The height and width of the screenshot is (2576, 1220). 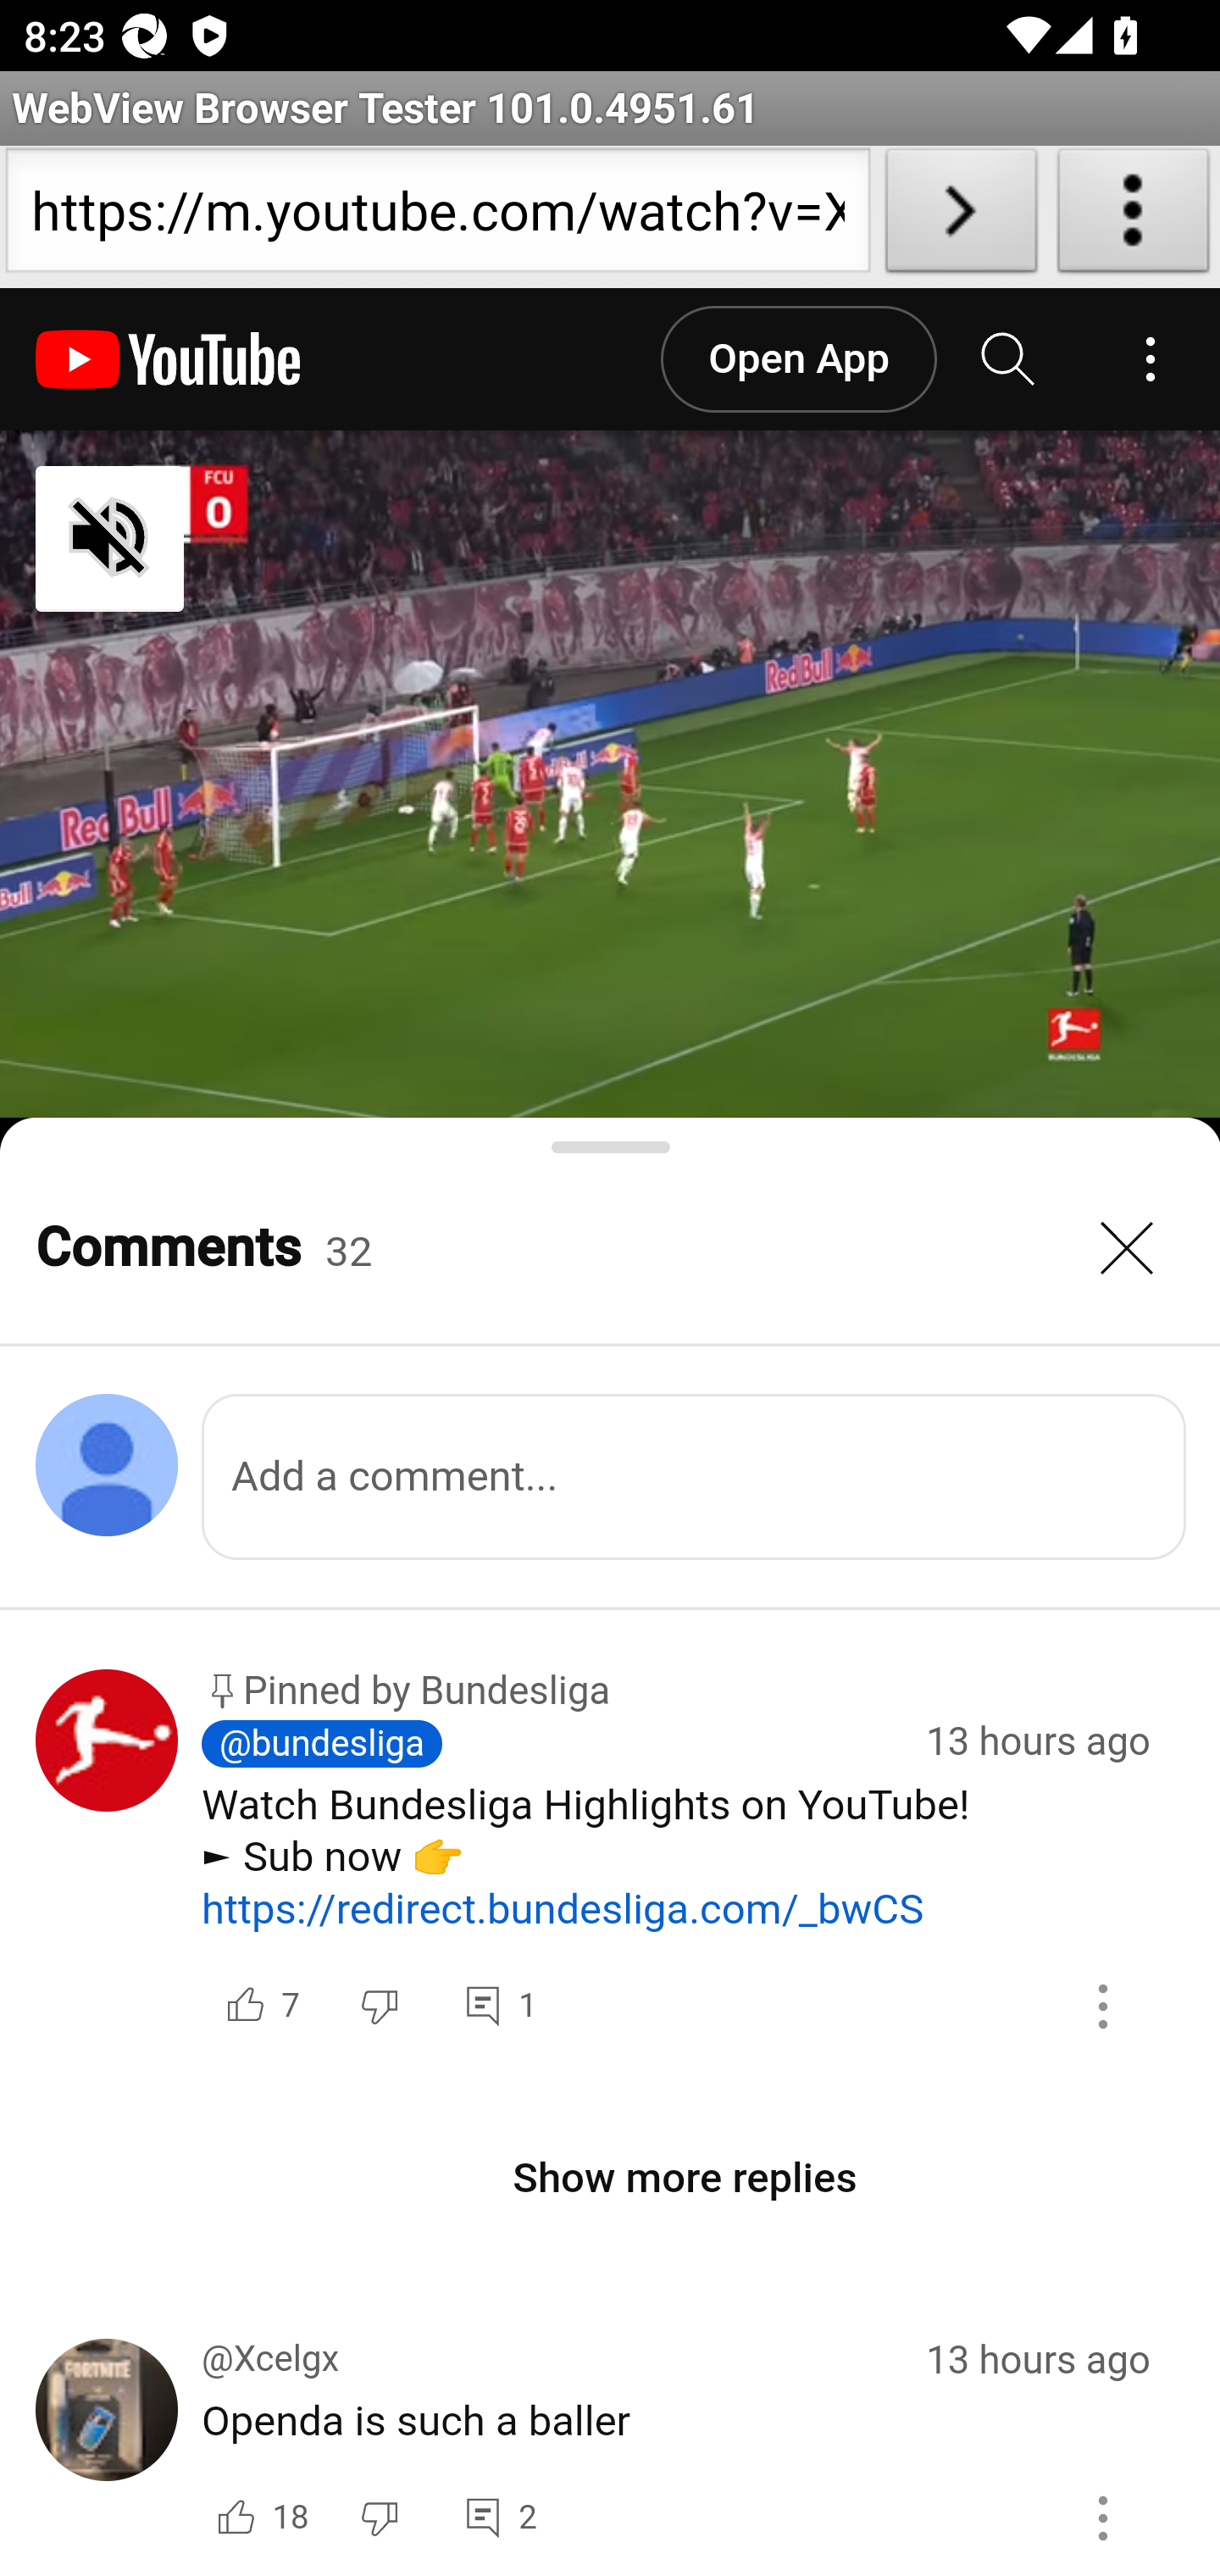 I want to click on TAP TO UNMUTE, so click(x=285, y=539).